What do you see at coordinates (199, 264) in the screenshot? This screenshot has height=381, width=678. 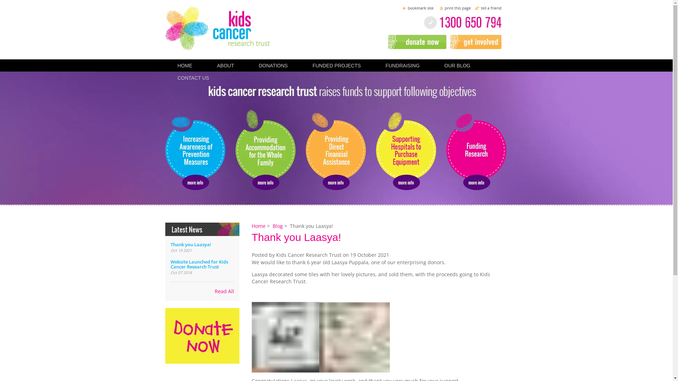 I see `Website Launched for Kids Cancer Research Trust` at bounding box center [199, 264].